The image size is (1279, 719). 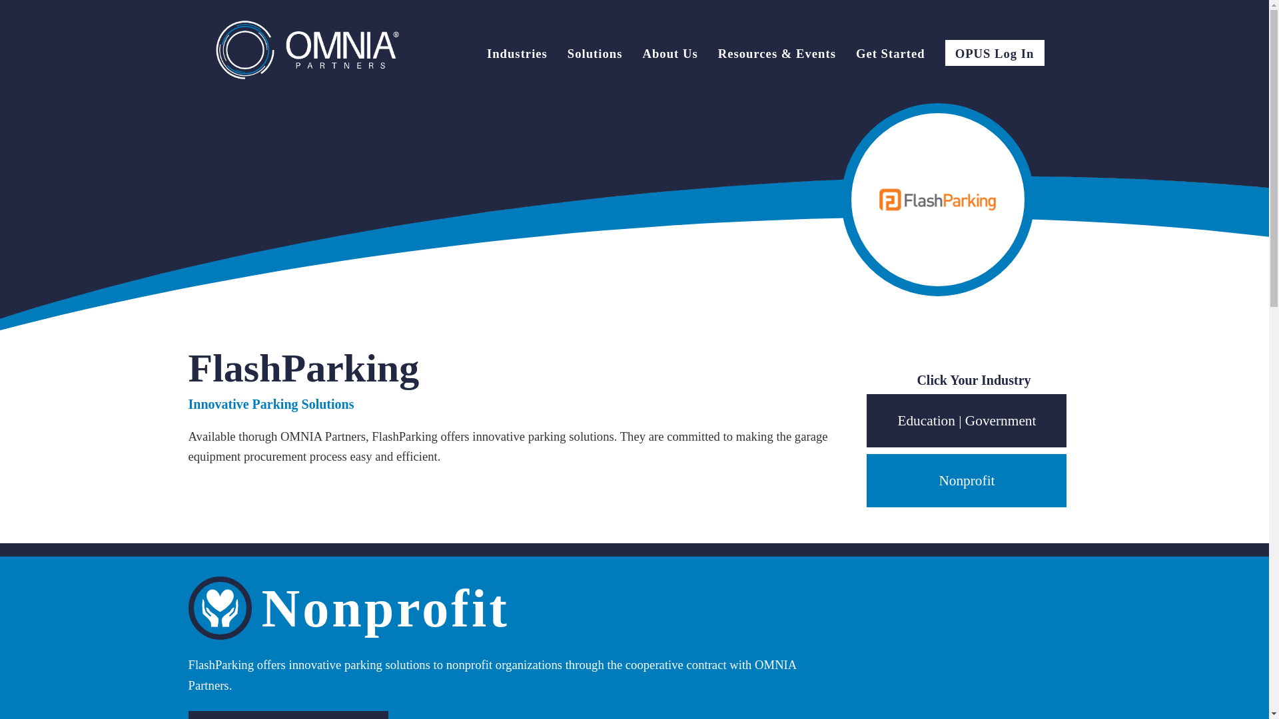 What do you see at coordinates (669, 55) in the screenshot?
I see `About Us` at bounding box center [669, 55].